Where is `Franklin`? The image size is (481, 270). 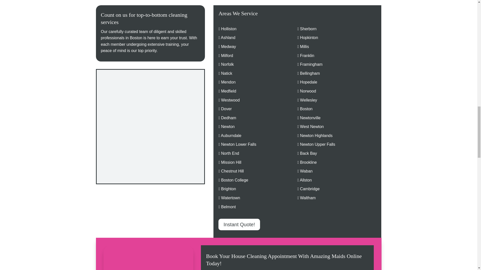
Franklin is located at coordinates (307, 55).